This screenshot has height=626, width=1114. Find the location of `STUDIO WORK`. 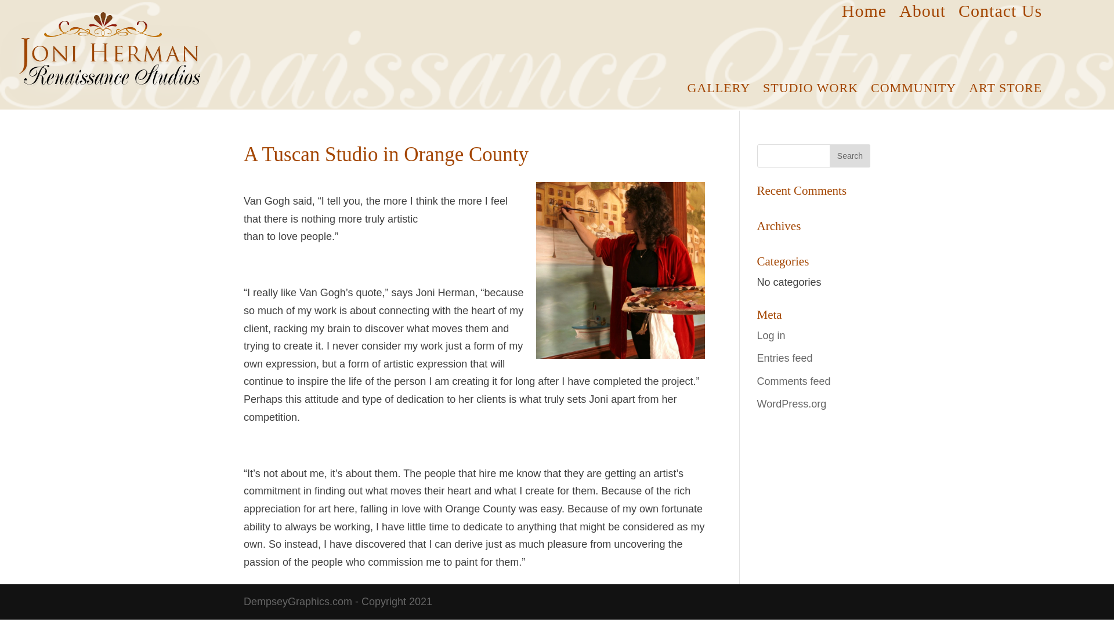

STUDIO WORK is located at coordinates (810, 90).